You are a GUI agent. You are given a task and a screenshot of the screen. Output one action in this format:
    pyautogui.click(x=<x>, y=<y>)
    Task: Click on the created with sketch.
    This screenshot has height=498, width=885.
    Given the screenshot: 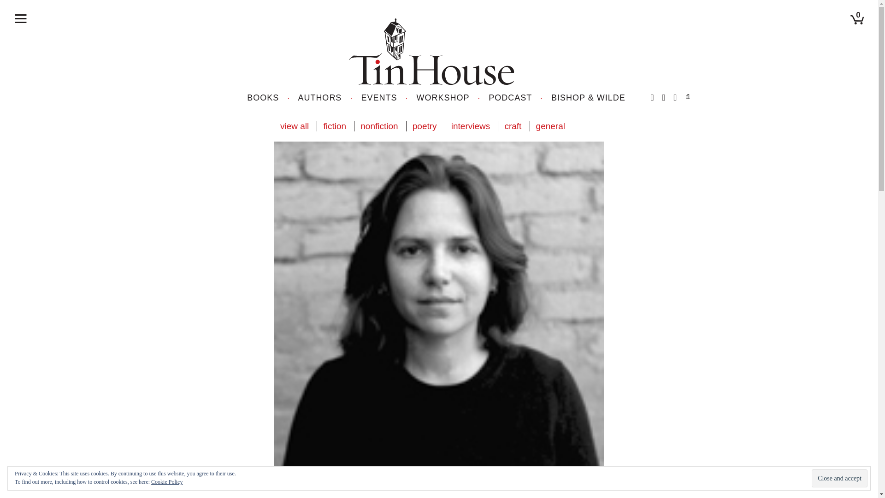 What is the action you would take?
    pyautogui.click(x=20, y=18)
    